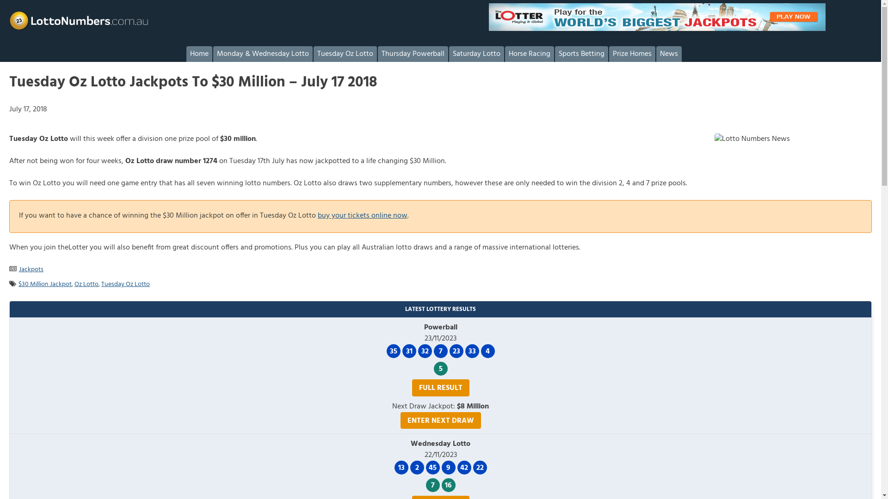  Describe the element at coordinates (263, 54) in the screenshot. I see `Monday & Wednesday Lotto` at that location.